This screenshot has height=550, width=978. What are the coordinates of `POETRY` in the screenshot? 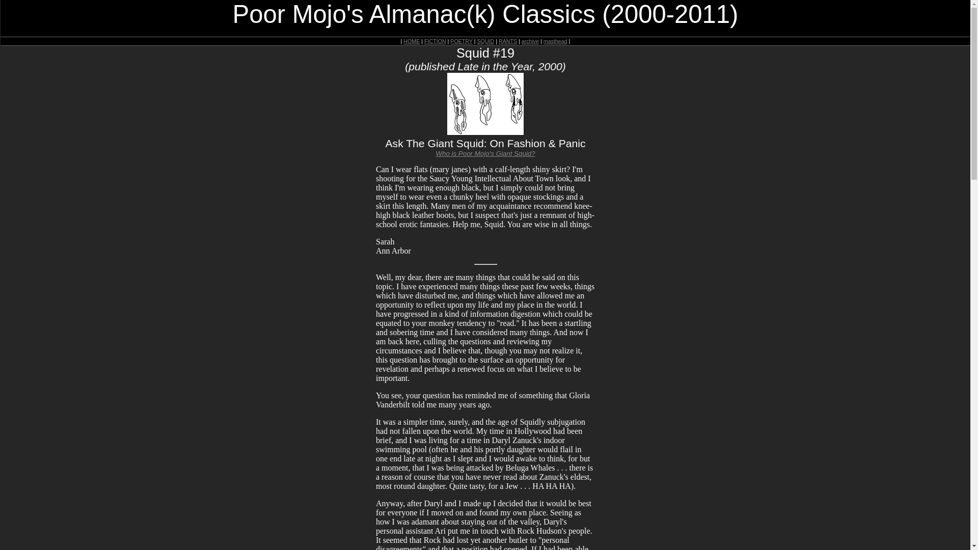 It's located at (461, 41).